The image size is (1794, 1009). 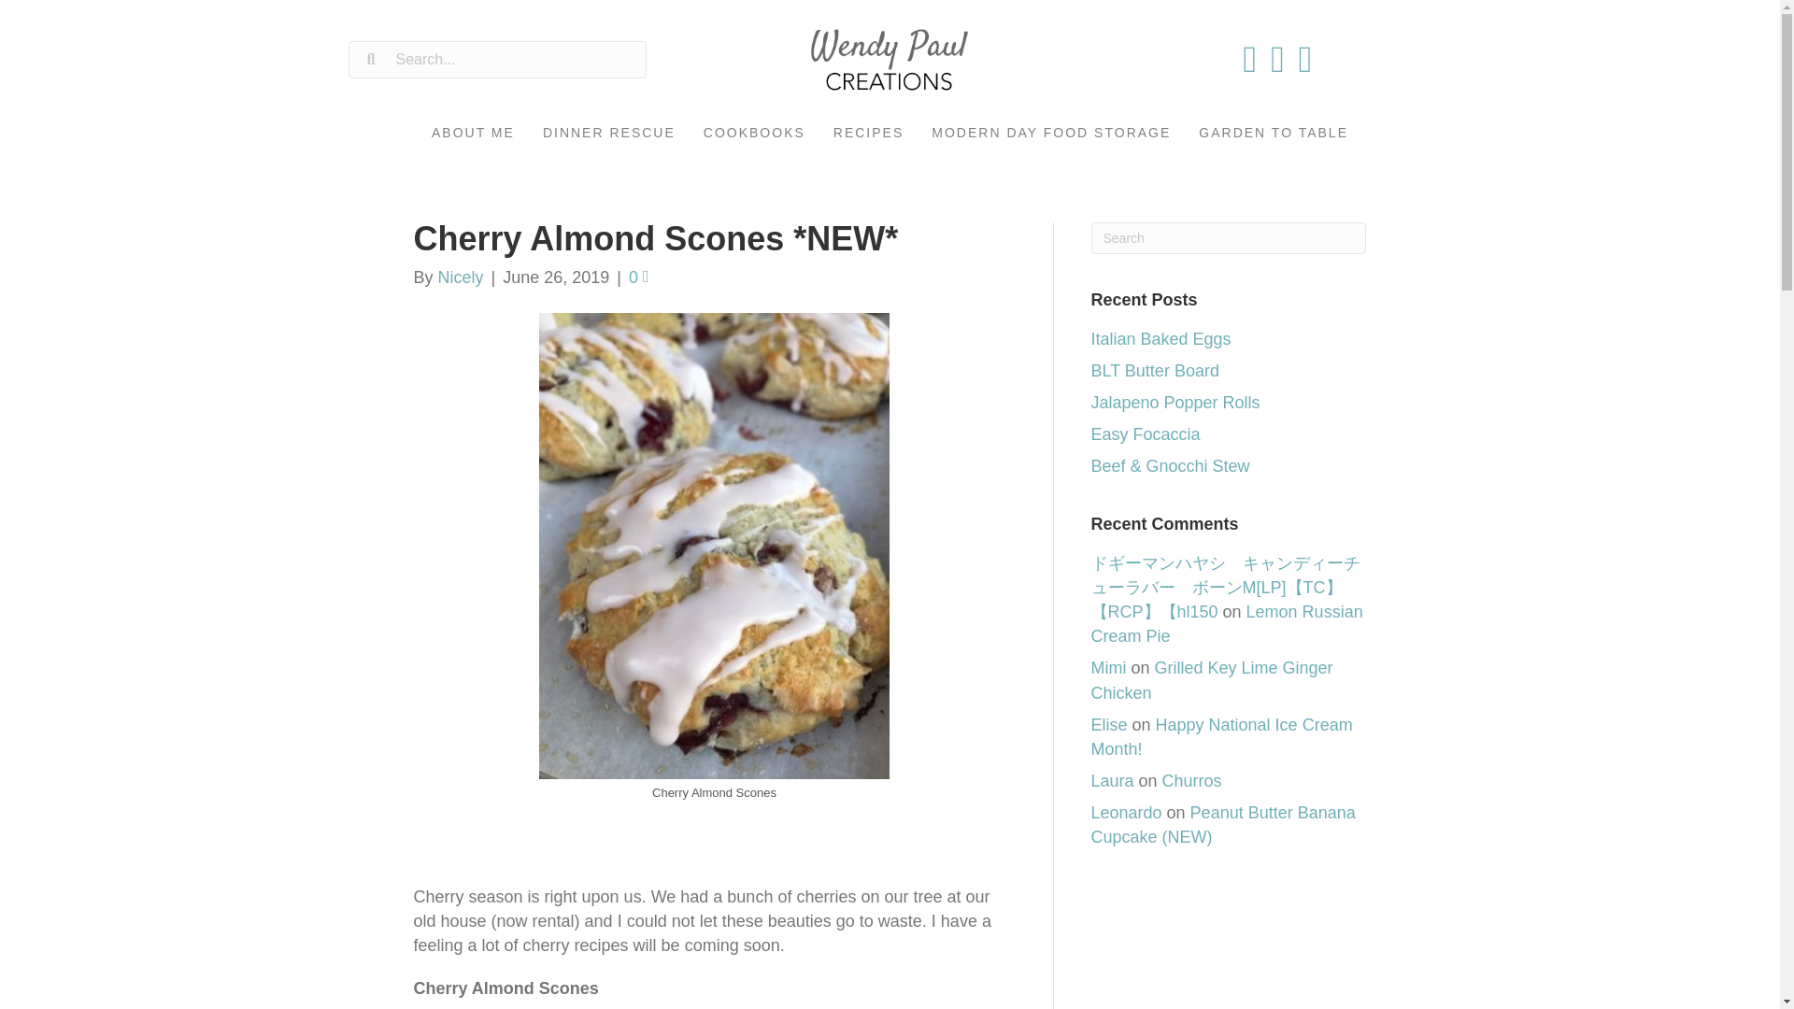 What do you see at coordinates (473, 134) in the screenshot?
I see `ABOUT ME` at bounding box center [473, 134].